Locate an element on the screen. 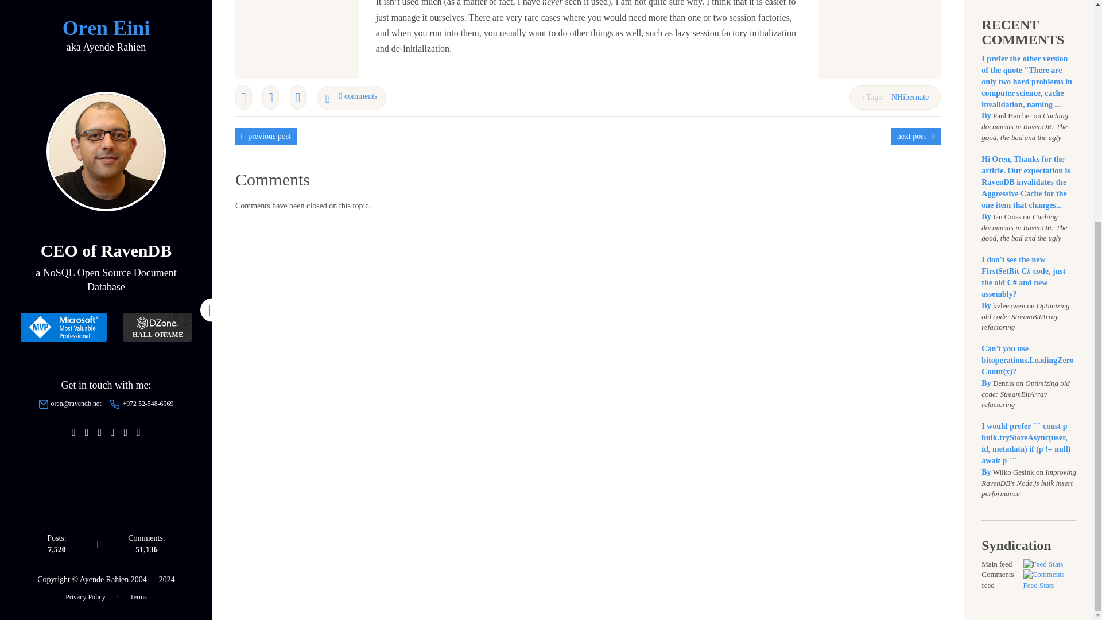 This screenshot has width=1102, height=620. Privacy Policy is located at coordinates (85, 258).